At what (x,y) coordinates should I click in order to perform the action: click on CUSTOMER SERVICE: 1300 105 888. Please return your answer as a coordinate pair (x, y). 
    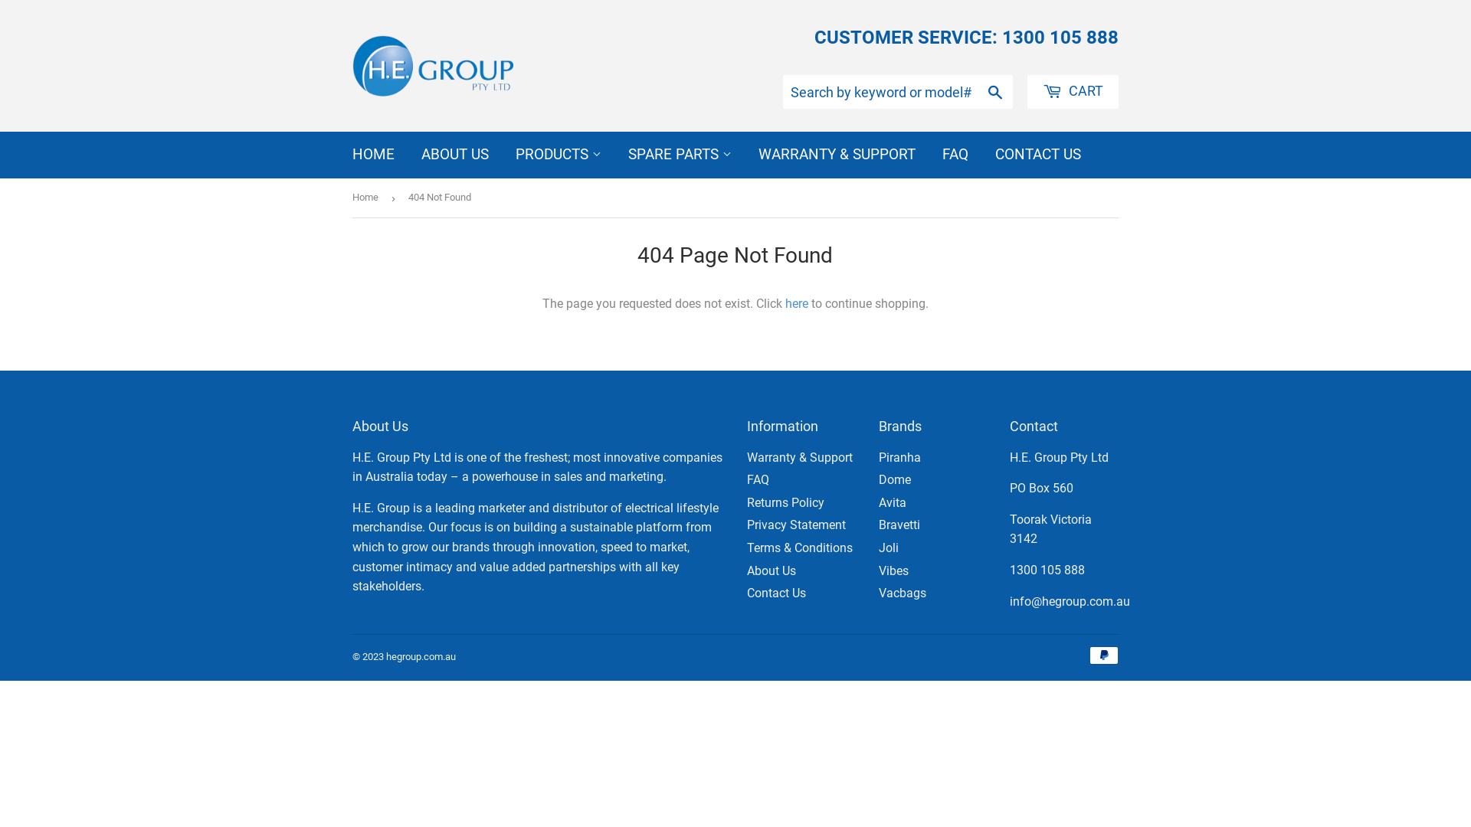
    Looking at the image, I should click on (967, 38).